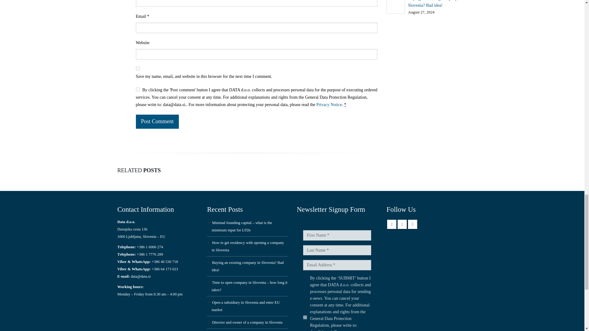 This screenshot has width=589, height=331. What do you see at coordinates (137, 89) in the screenshot?
I see `1` at bounding box center [137, 89].